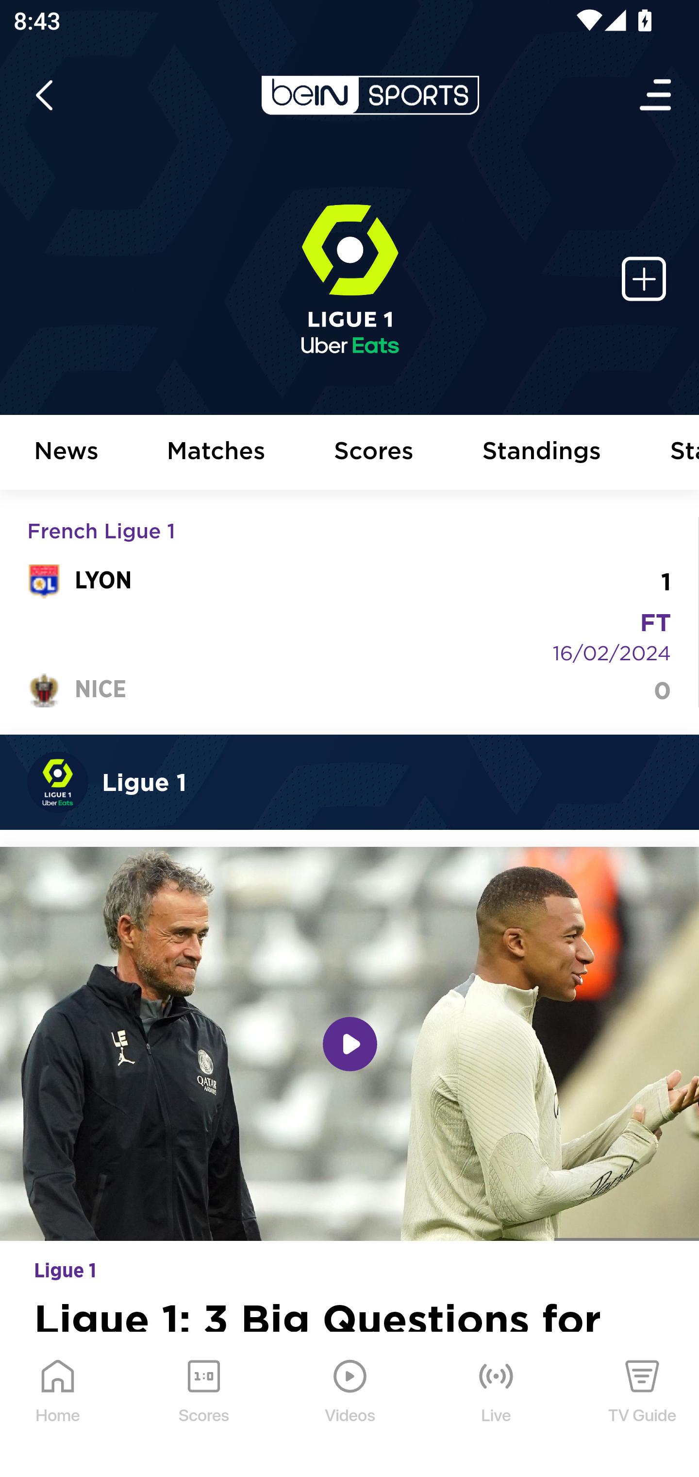  Describe the element at coordinates (656, 95) in the screenshot. I see `Open Menu Icon` at that location.